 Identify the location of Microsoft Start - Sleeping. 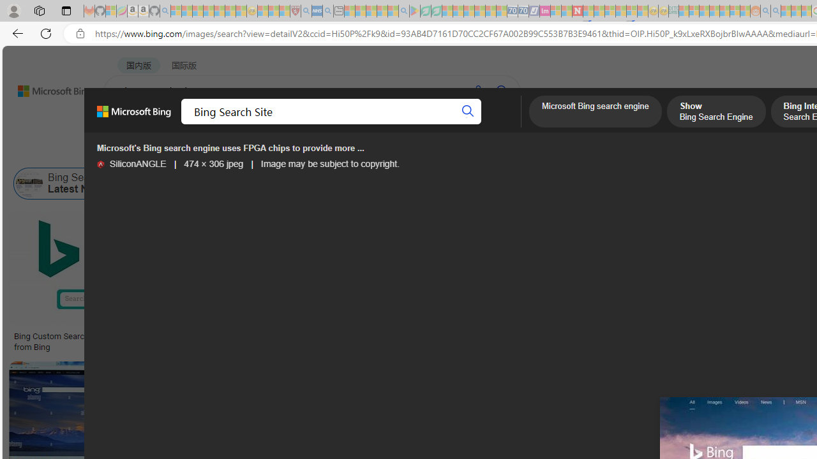
(786, 11).